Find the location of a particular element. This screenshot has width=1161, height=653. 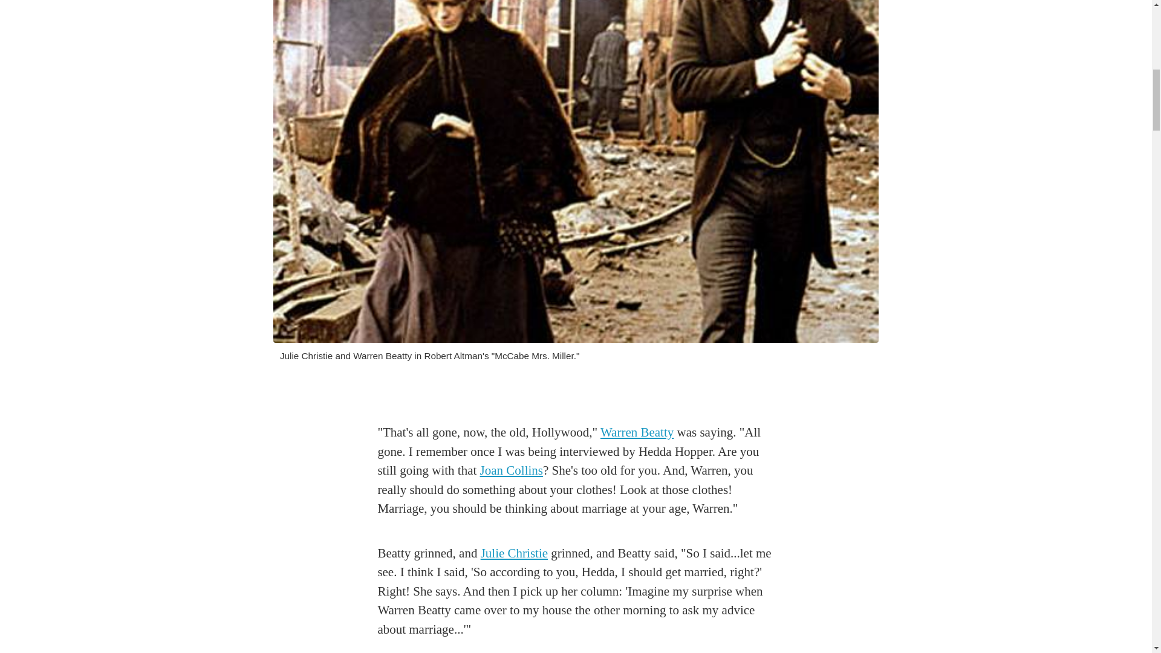

Joan Collins is located at coordinates (512, 470).